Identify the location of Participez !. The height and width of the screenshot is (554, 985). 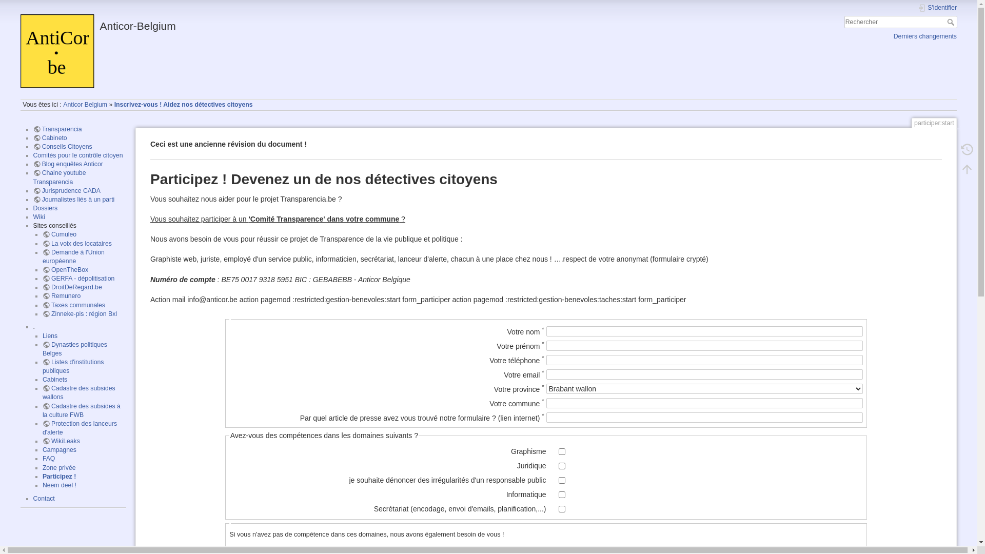
(60, 477).